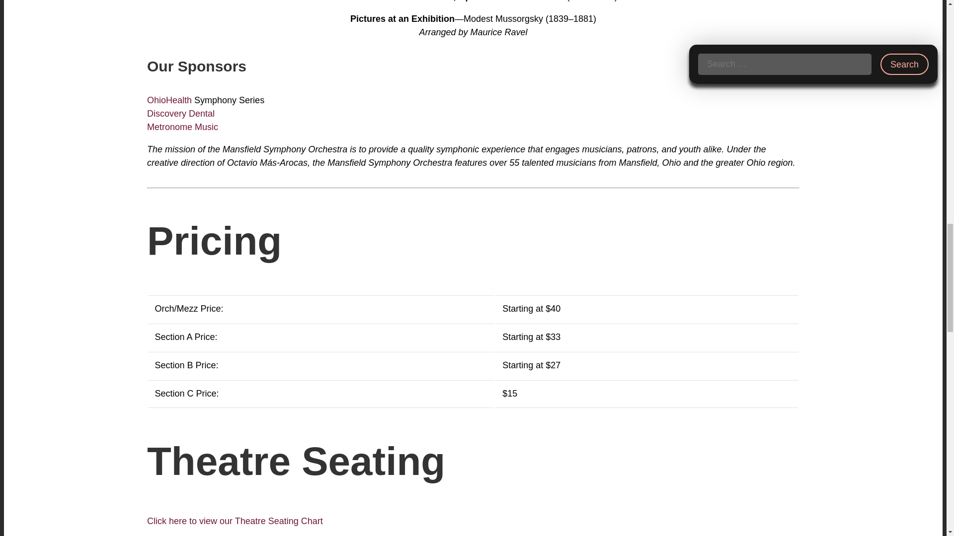 This screenshot has width=954, height=536. What do you see at coordinates (169, 100) in the screenshot?
I see `OhioHealth` at bounding box center [169, 100].